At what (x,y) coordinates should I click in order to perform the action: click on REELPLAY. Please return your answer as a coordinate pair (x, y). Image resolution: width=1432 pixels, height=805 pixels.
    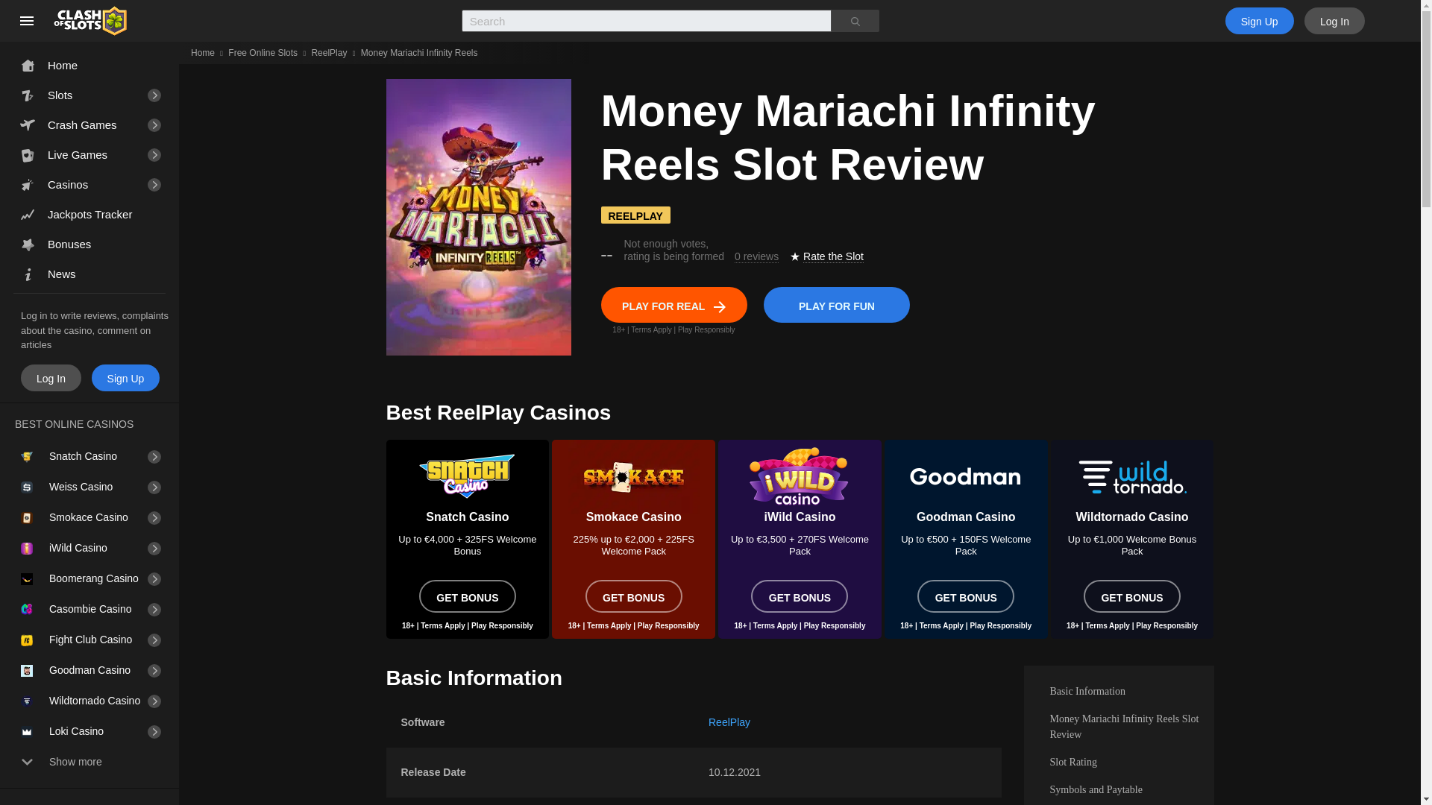
    Looking at the image, I should click on (635, 215).